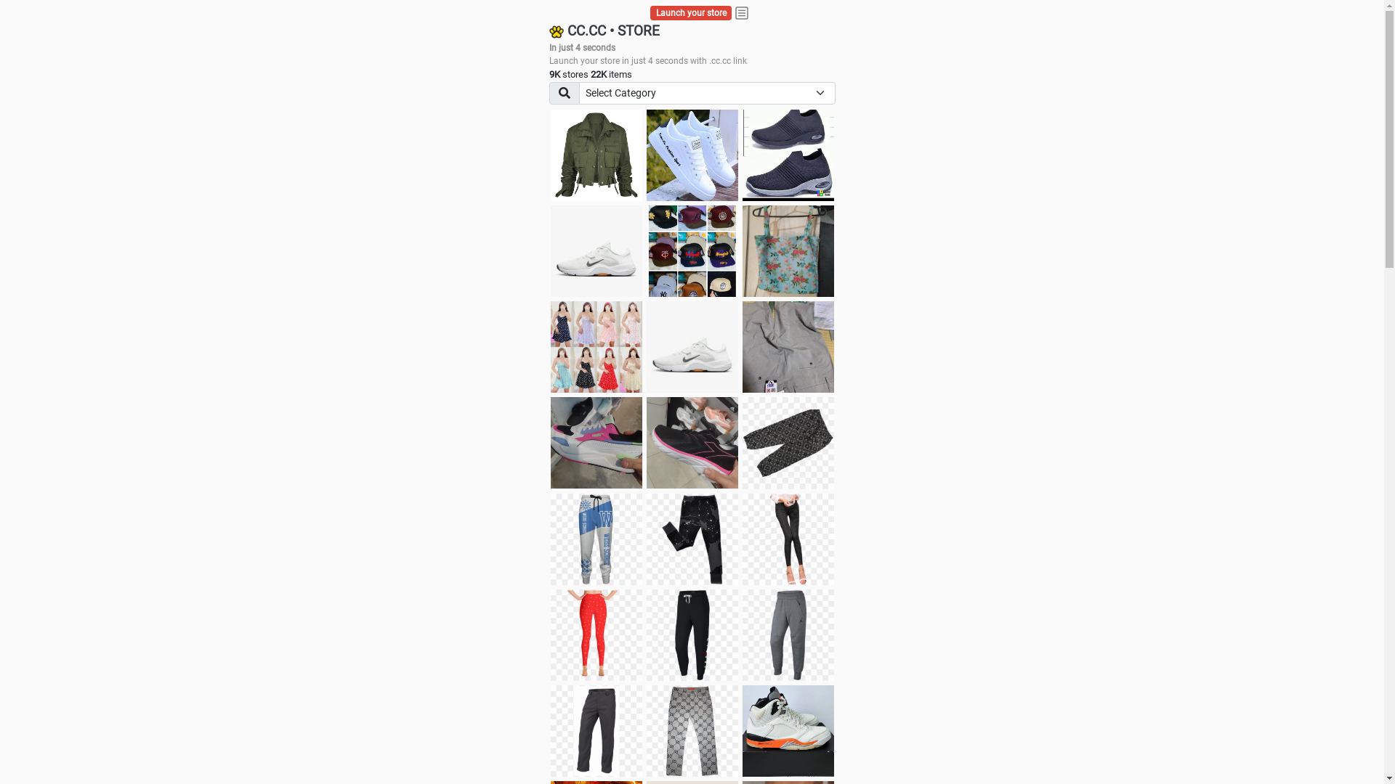 The width and height of the screenshot is (1395, 784). Describe the element at coordinates (597, 635) in the screenshot. I see `Pant` at that location.